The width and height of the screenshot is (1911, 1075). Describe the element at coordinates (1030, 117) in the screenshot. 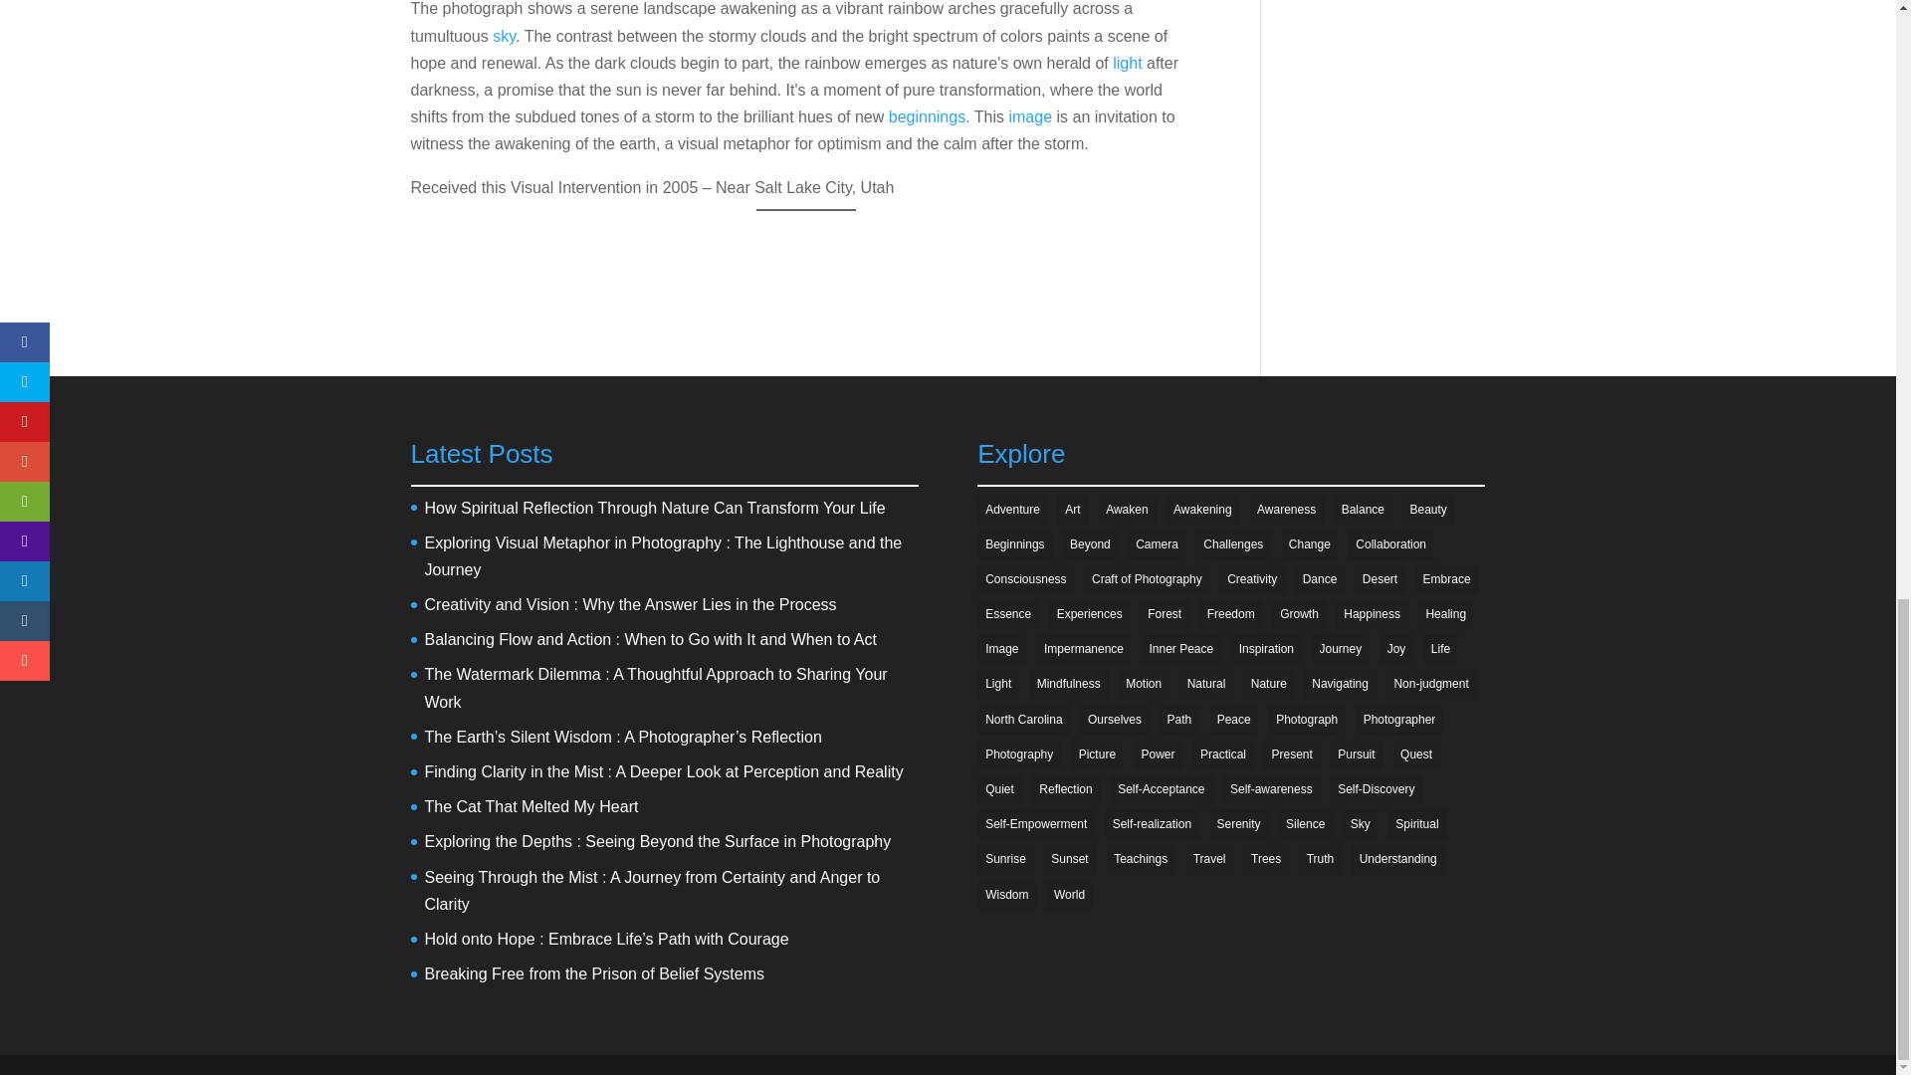

I see `Posts tagged with Image` at that location.